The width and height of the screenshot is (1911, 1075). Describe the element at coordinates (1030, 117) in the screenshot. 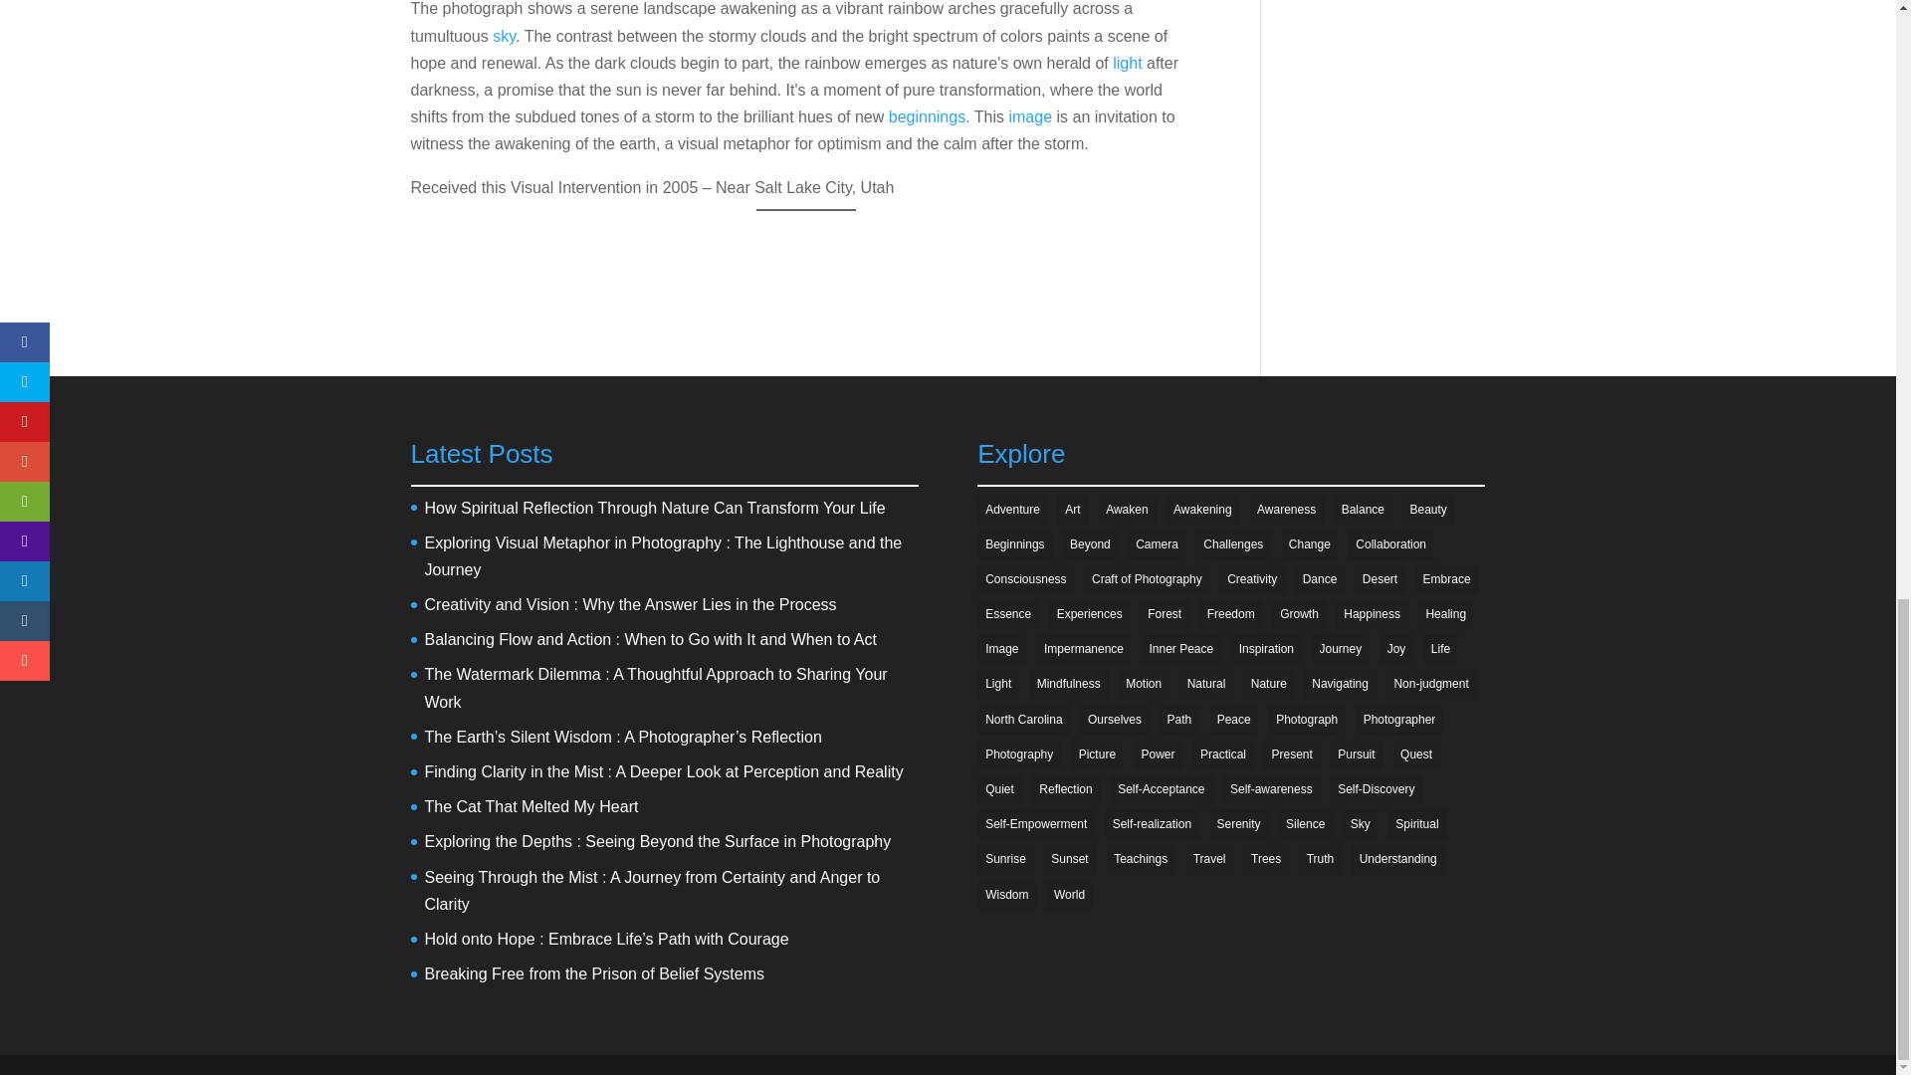

I see `Posts tagged with Image` at that location.